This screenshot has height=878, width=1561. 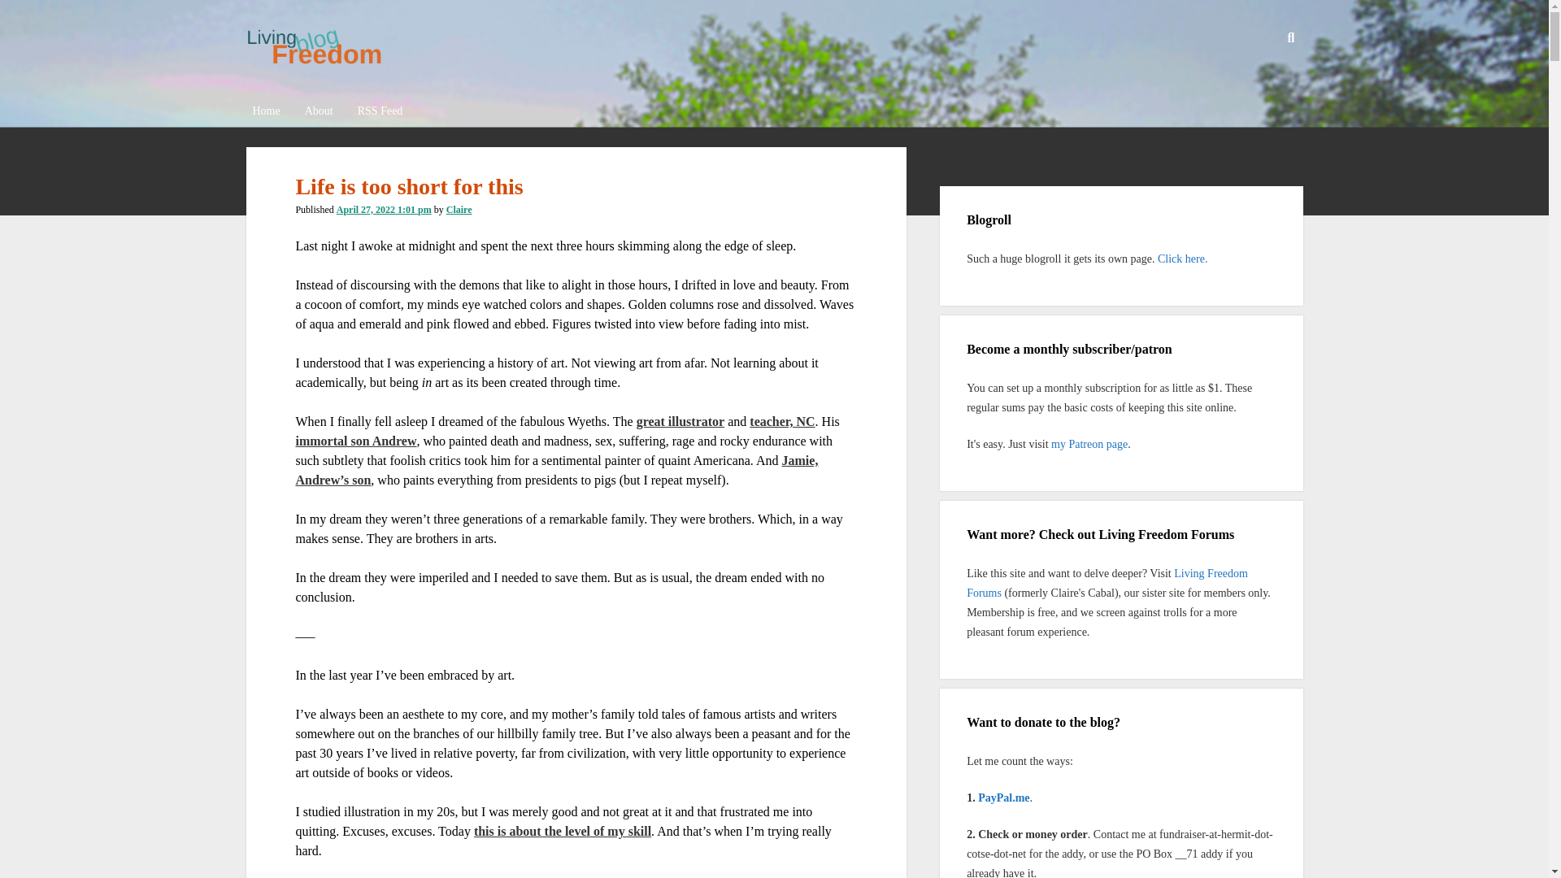 I want to click on About, so click(x=319, y=112).